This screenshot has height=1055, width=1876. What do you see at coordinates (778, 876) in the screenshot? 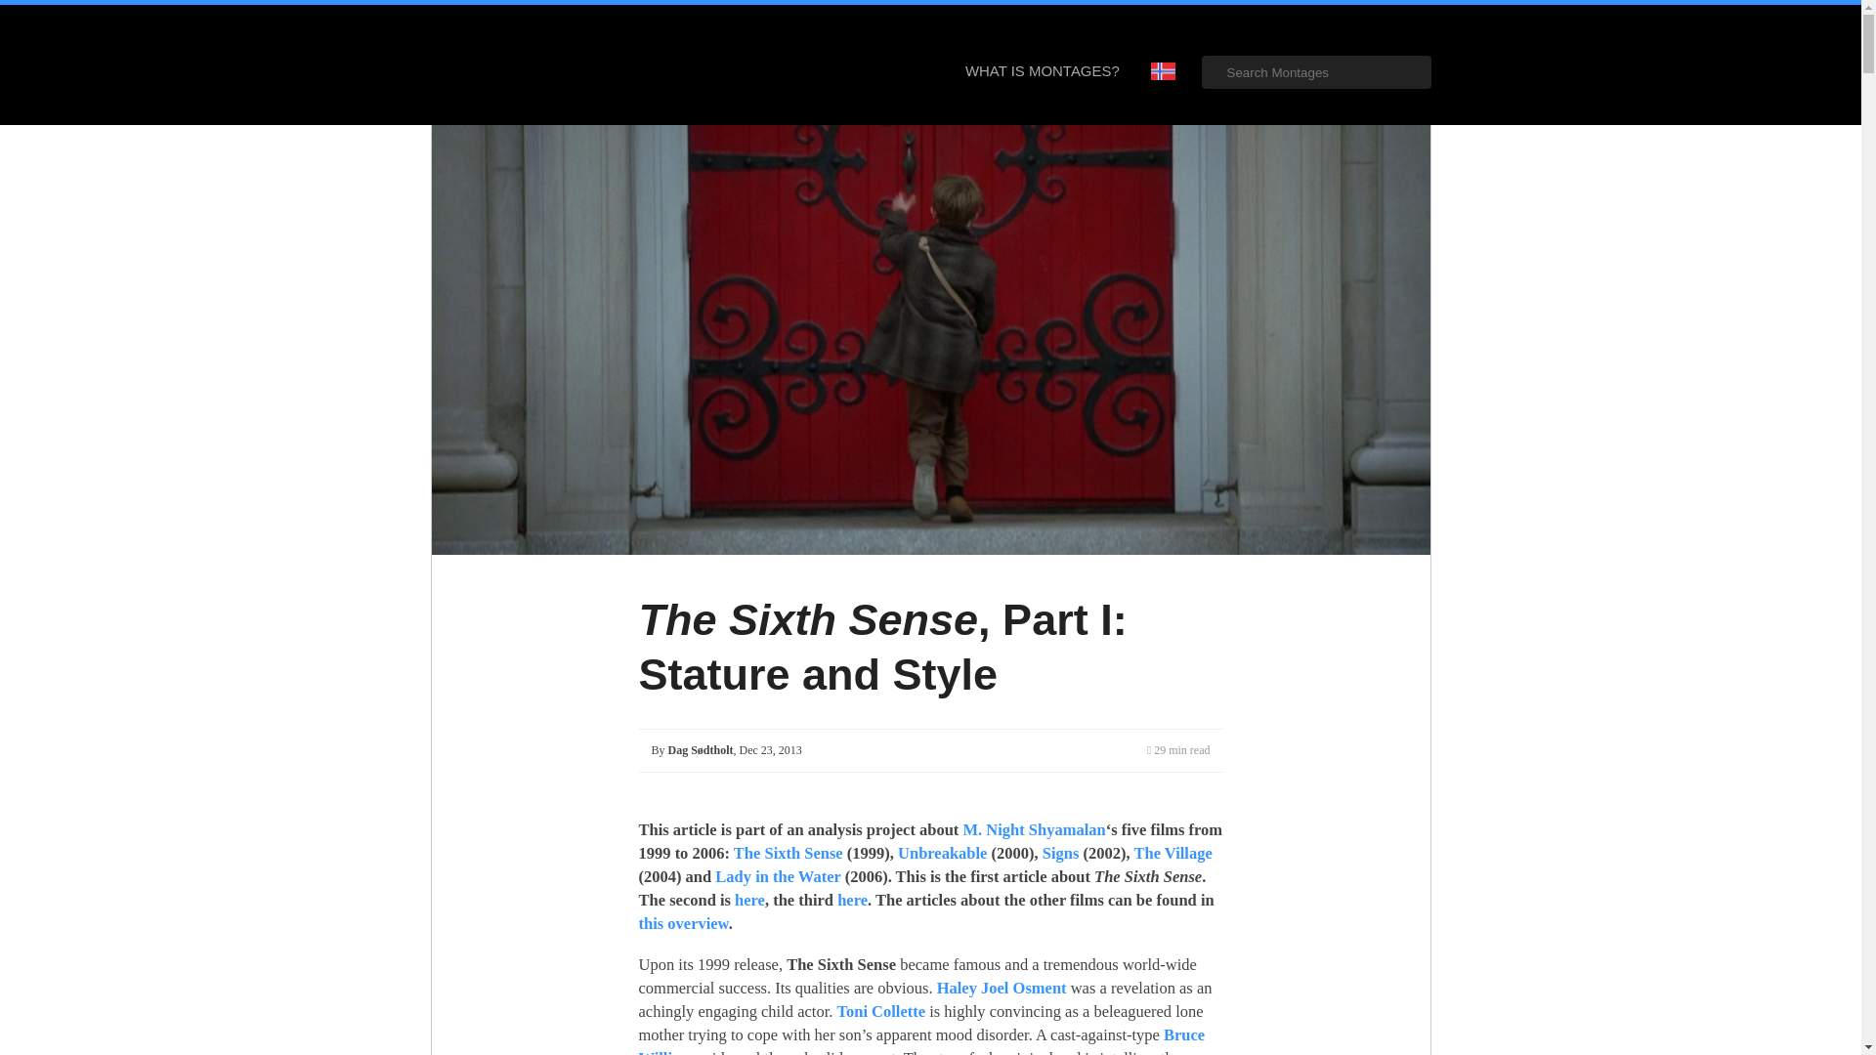
I see `Lady in the Water` at bounding box center [778, 876].